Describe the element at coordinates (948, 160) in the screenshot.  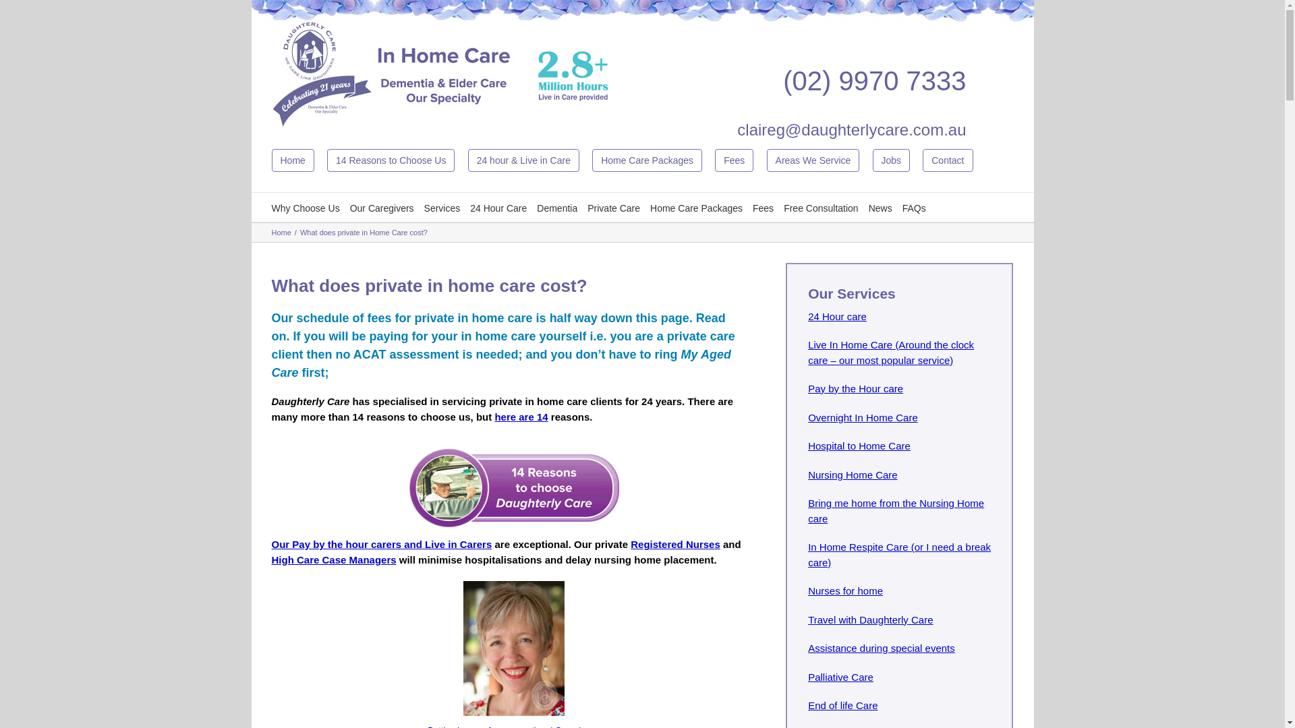
I see `Contact` at that location.